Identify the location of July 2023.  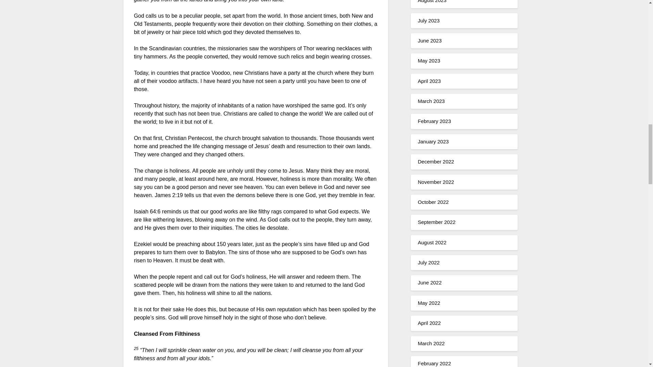
(429, 20).